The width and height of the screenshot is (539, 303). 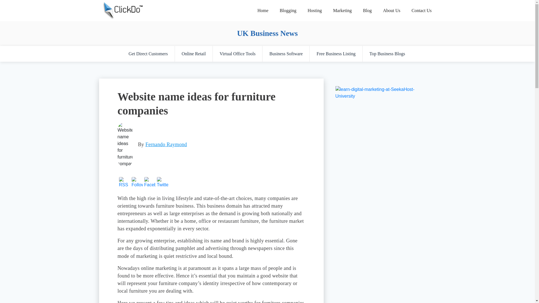 What do you see at coordinates (315, 10) in the screenshot?
I see `Hosting` at bounding box center [315, 10].